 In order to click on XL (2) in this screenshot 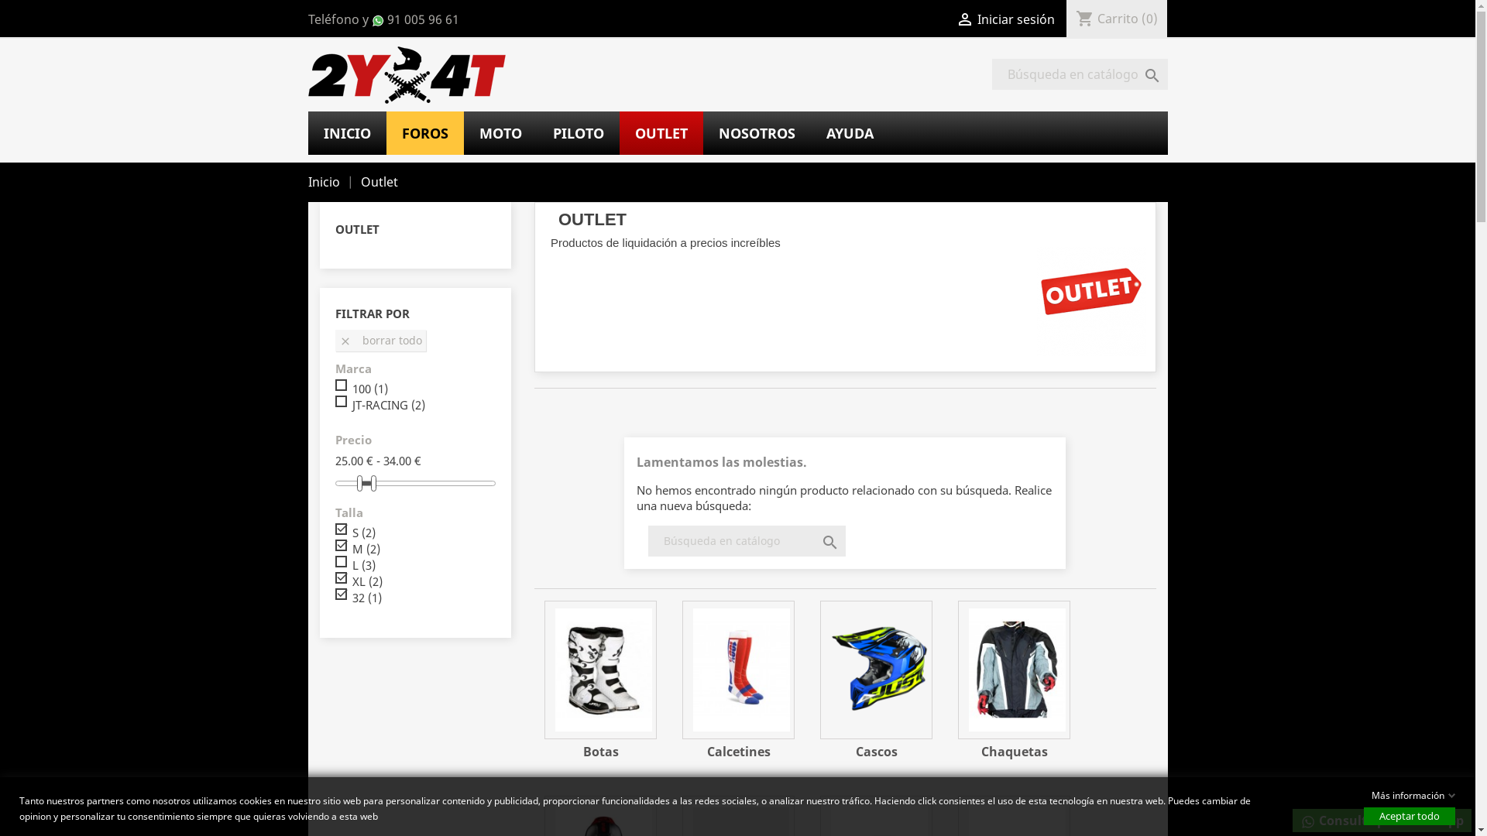, I will do `click(367, 581)`.